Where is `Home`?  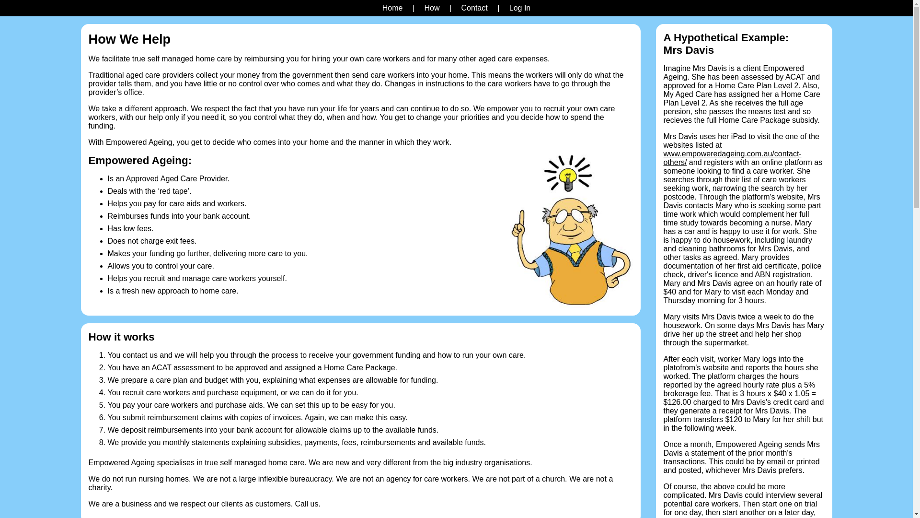 Home is located at coordinates (393, 8).